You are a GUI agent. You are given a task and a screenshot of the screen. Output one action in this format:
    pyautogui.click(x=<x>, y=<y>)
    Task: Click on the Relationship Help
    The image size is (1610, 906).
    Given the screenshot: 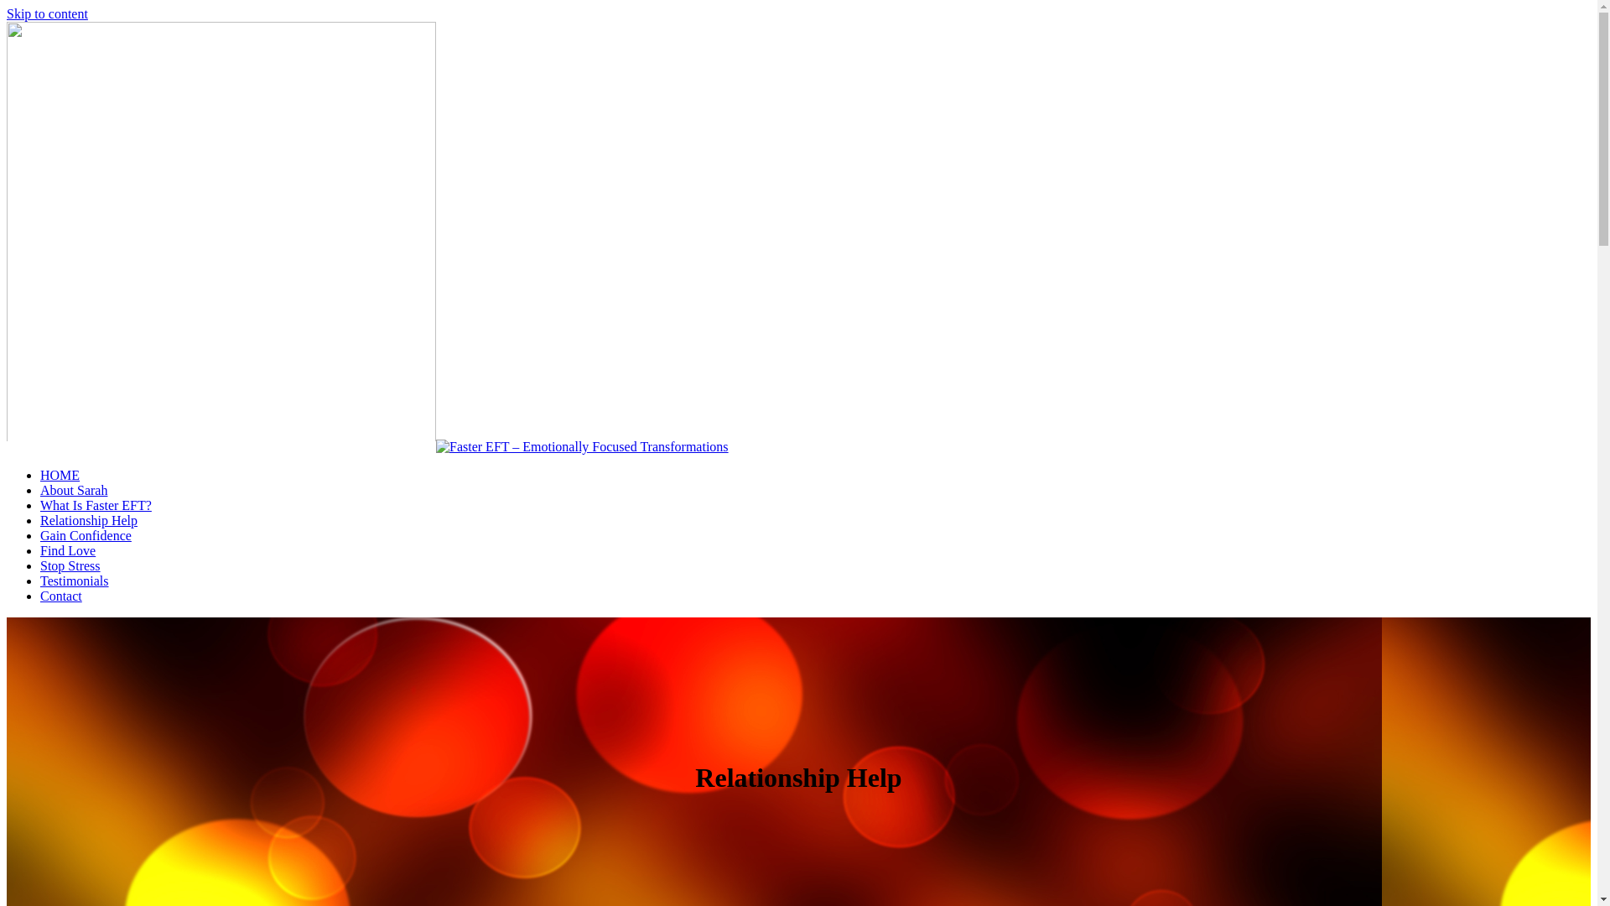 What is the action you would take?
    pyautogui.click(x=89, y=520)
    